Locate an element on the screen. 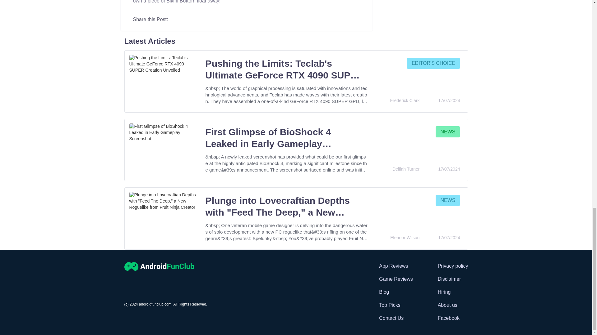 Image resolution: width=597 pixels, height=335 pixels. Disclaimer is located at coordinates (453, 279).